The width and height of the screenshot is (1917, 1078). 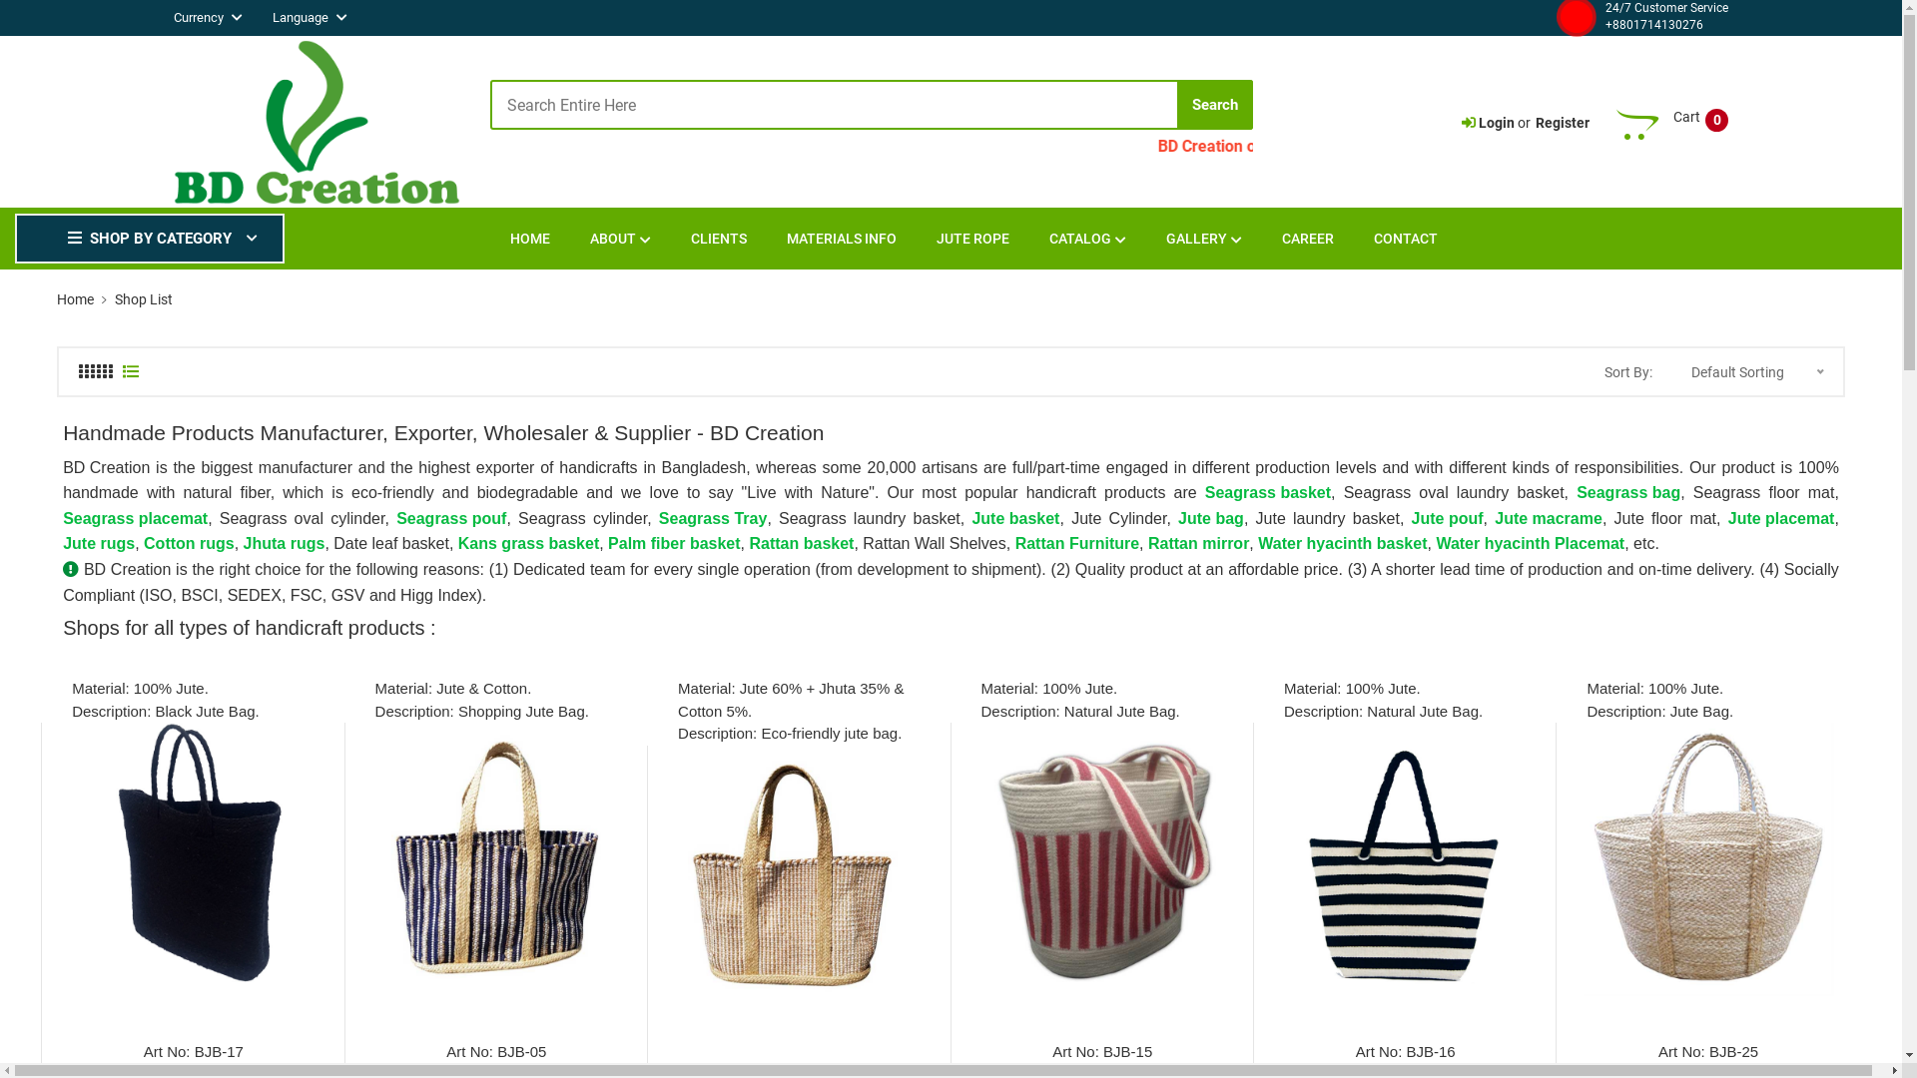 I want to click on Material: 100% Jute., so click(x=1048, y=689).